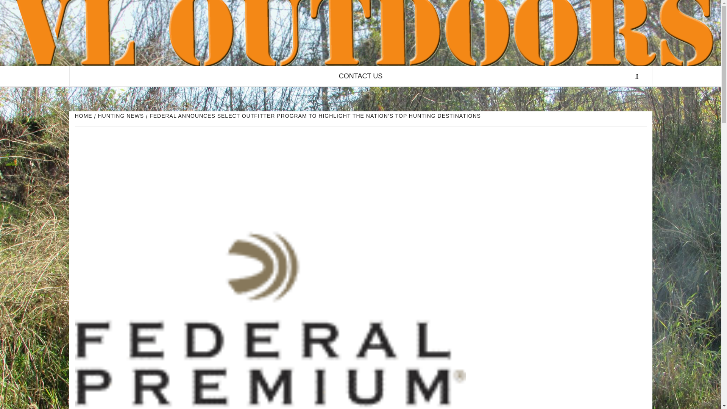 Image resolution: width=727 pixels, height=409 pixels. I want to click on CONTACT US, so click(360, 76).